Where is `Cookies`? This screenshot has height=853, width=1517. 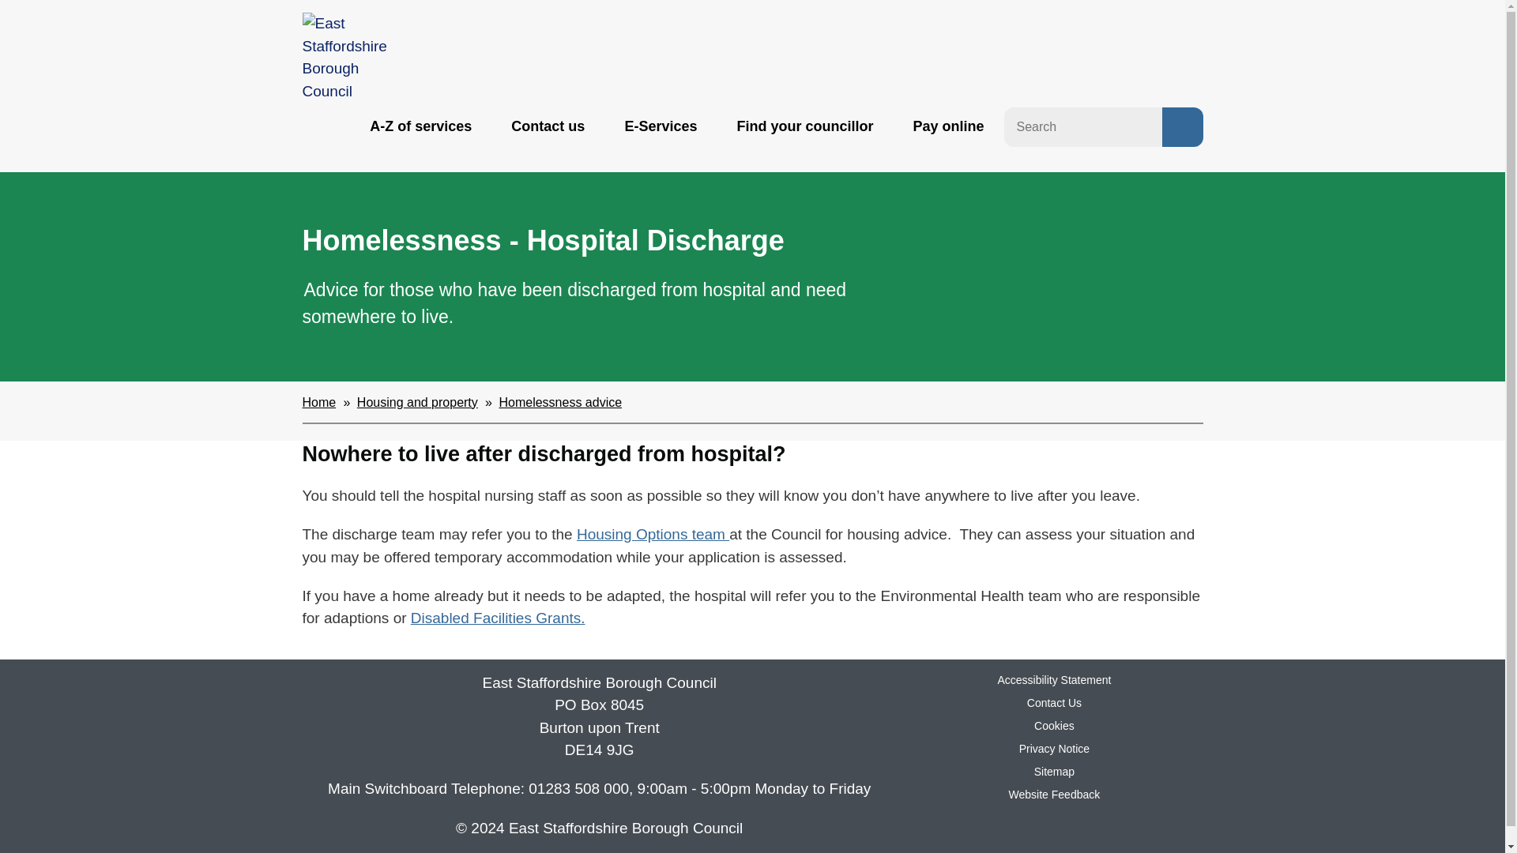 Cookies is located at coordinates (1054, 725).